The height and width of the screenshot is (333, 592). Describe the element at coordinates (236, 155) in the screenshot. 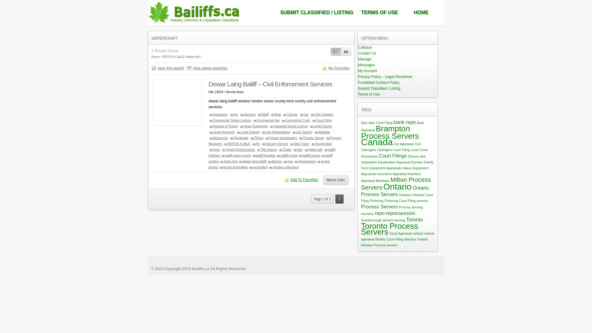

I see `bailiff essex county` at that location.